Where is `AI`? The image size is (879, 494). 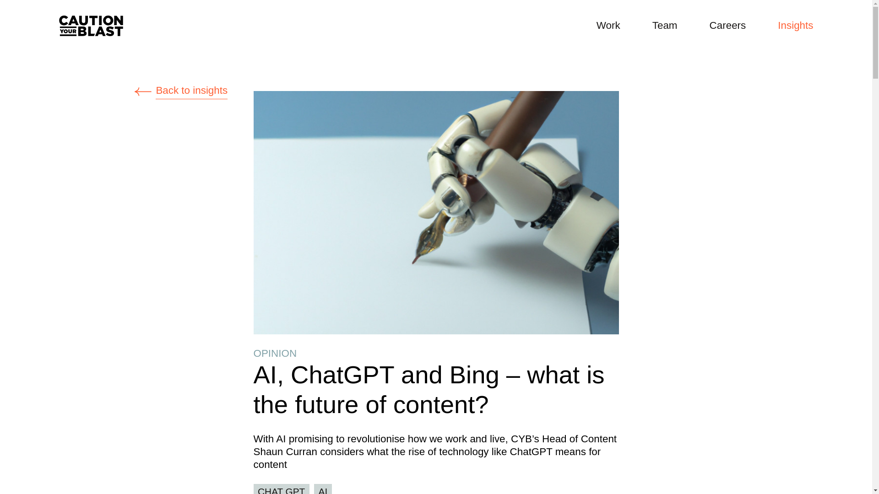 AI is located at coordinates (323, 489).